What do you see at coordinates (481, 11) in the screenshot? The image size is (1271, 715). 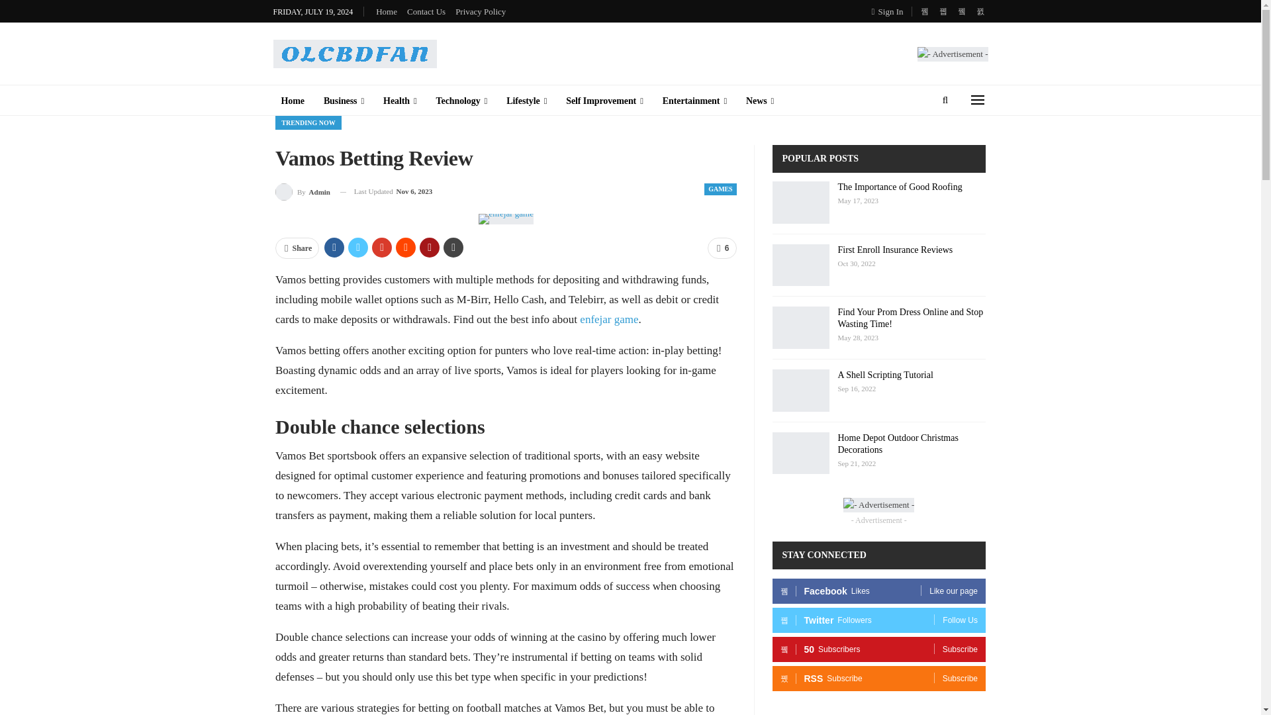 I see `Privacy Policy` at bounding box center [481, 11].